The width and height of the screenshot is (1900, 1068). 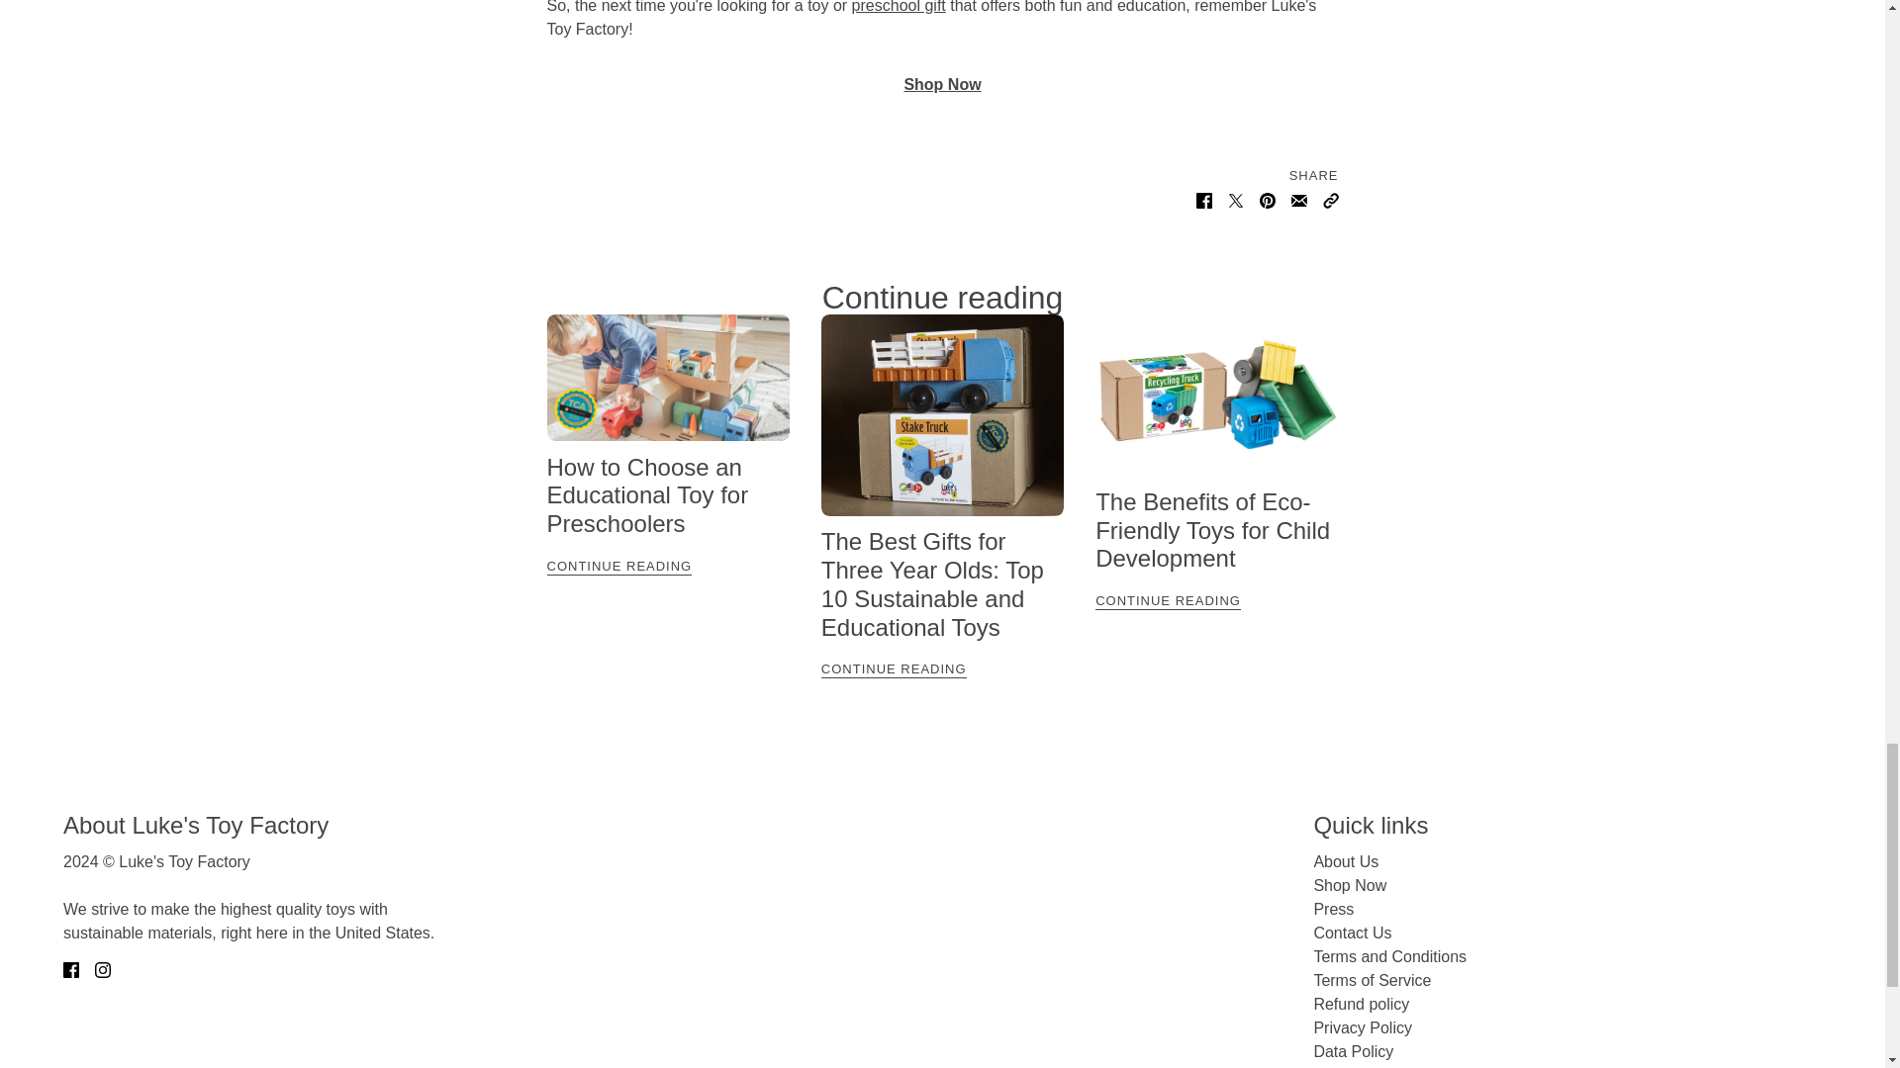 What do you see at coordinates (1332, 909) in the screenshot?
I see `Press` at bounding box center [1332, 909].